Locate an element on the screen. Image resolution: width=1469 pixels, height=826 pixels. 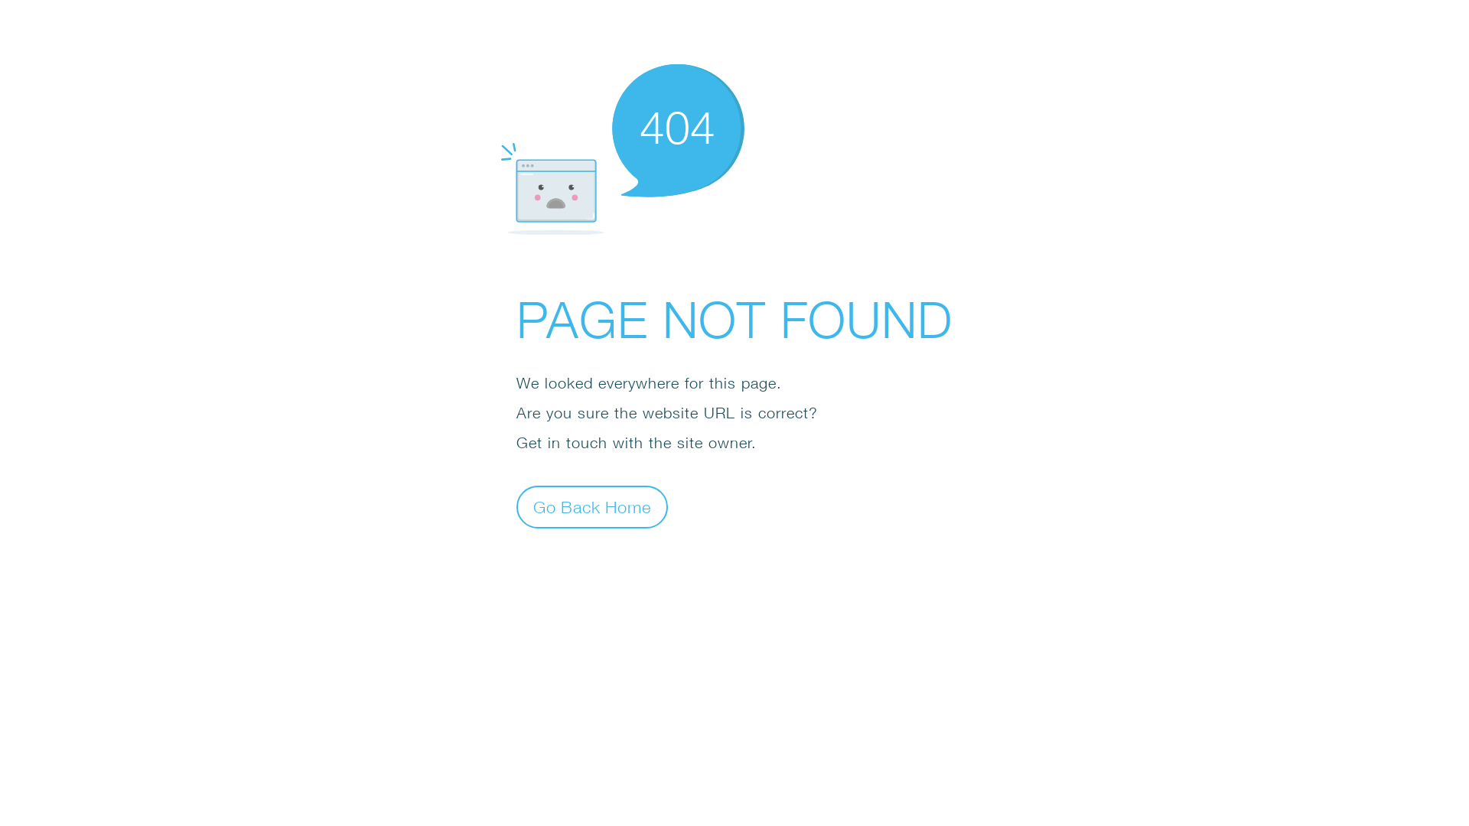
Go Back Home is located at coordinates (592, 506).